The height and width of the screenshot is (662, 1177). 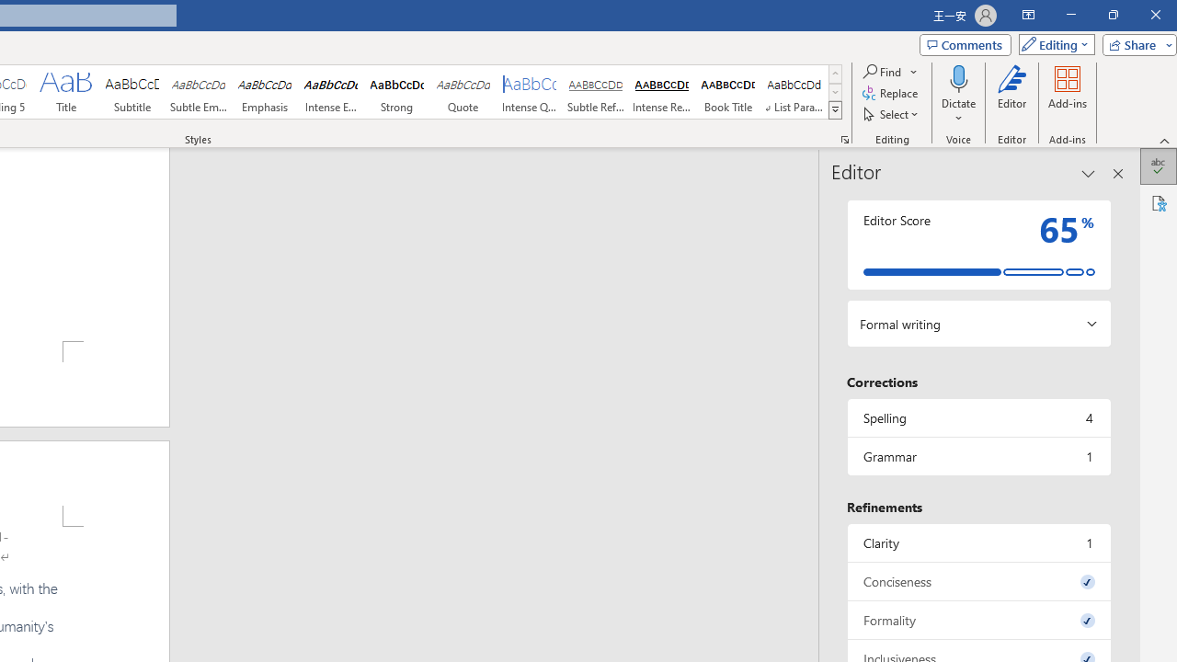 I want to click on Formality, 0 issues. Press space or enter to review items., so click(x=978, y=620).